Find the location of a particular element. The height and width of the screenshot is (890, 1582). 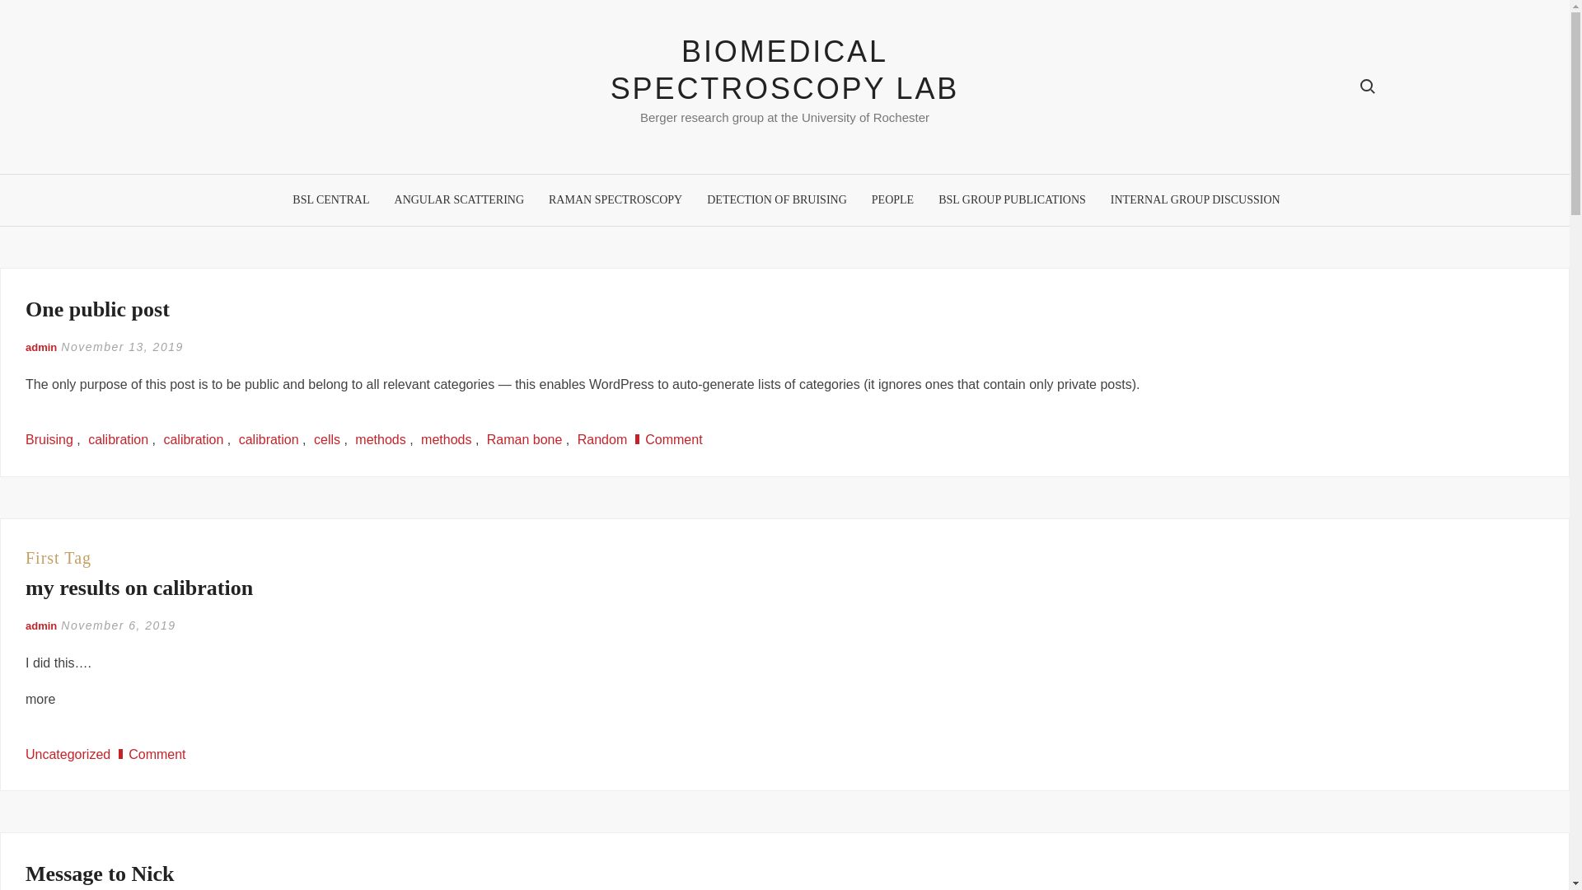

BSL CENTRAL is located at coordinates (330, 199).